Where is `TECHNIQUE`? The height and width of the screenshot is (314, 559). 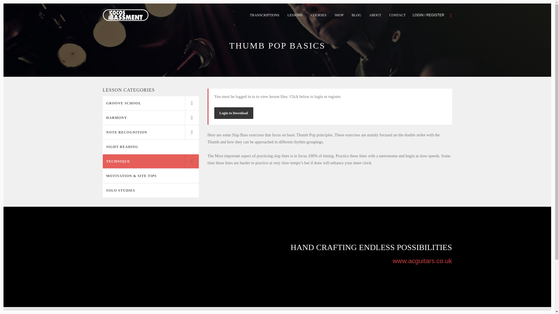 TECHNIQUE is located at coordinates (150, 161).